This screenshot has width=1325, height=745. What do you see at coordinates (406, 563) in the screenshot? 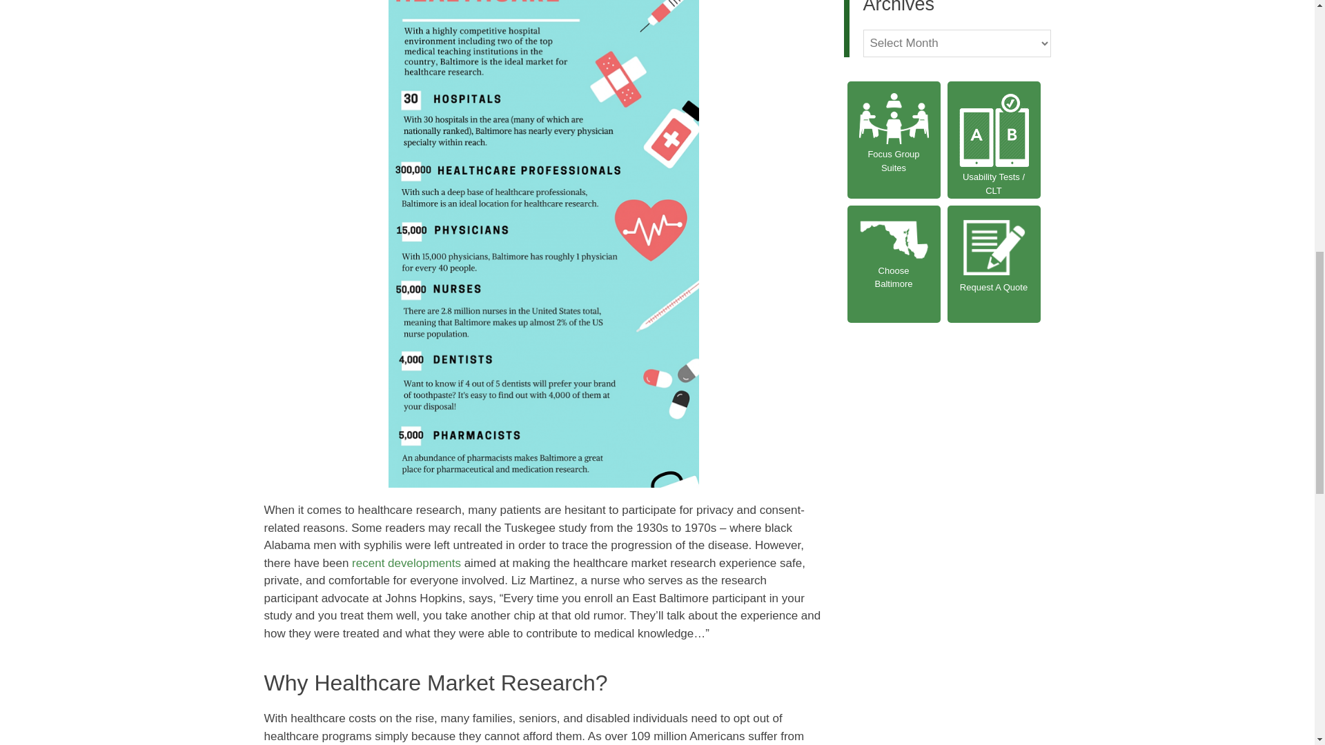
I see `recent developments` at bounding box center [406, 563].